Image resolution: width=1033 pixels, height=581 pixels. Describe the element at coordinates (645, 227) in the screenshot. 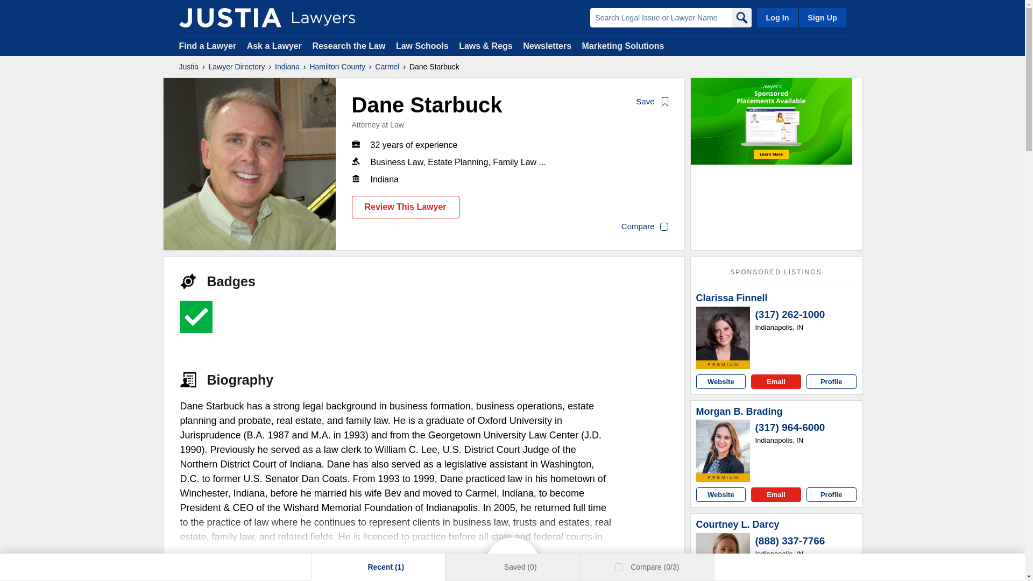

I see `Compare` at that location.